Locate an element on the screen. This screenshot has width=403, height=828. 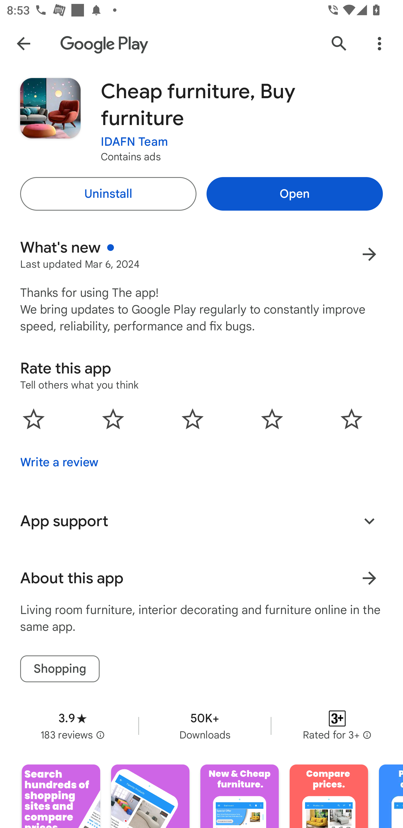
Navigate up is located at coordinates (23, 43).